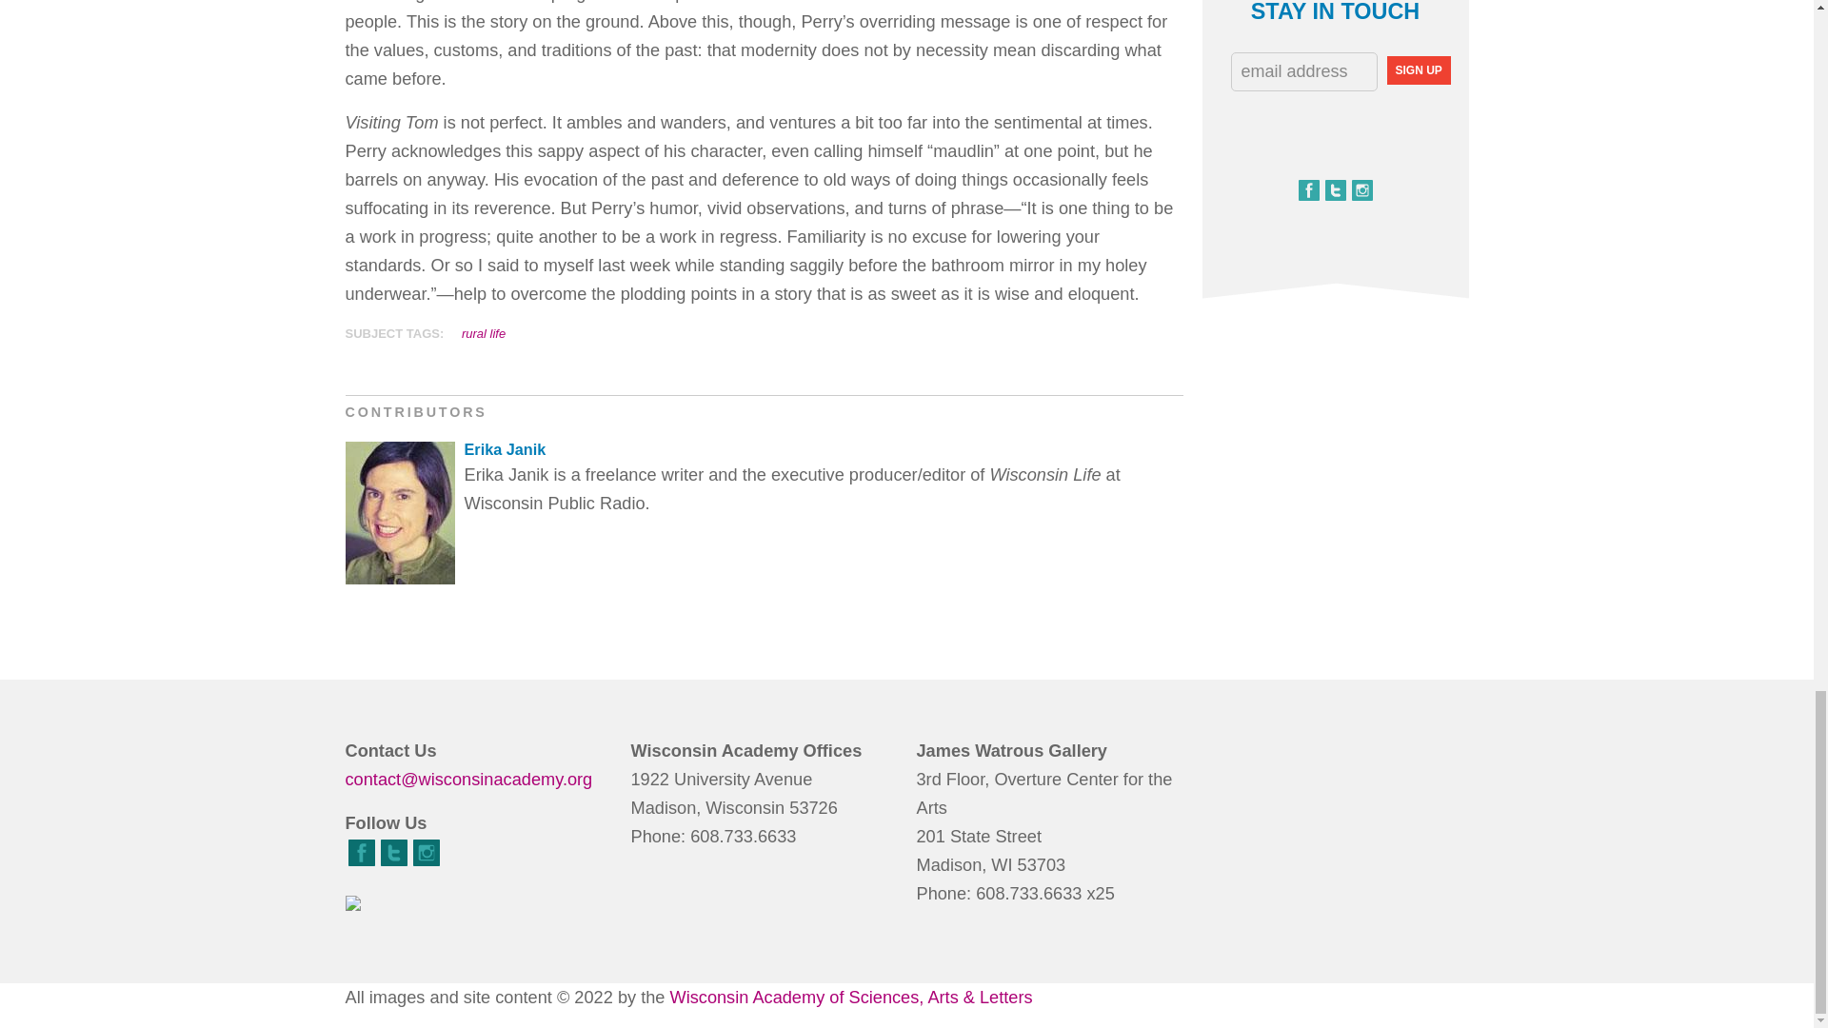  What do you see at coordinates (1417, 70) in the screenshot?
I see `Sign Up` at bounding box center [1417, 70].